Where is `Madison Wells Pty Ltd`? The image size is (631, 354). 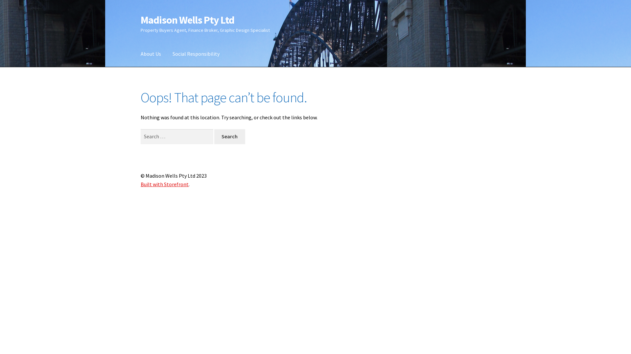
Madison Wells Pty Ltd is located at coordinates (187, 20).